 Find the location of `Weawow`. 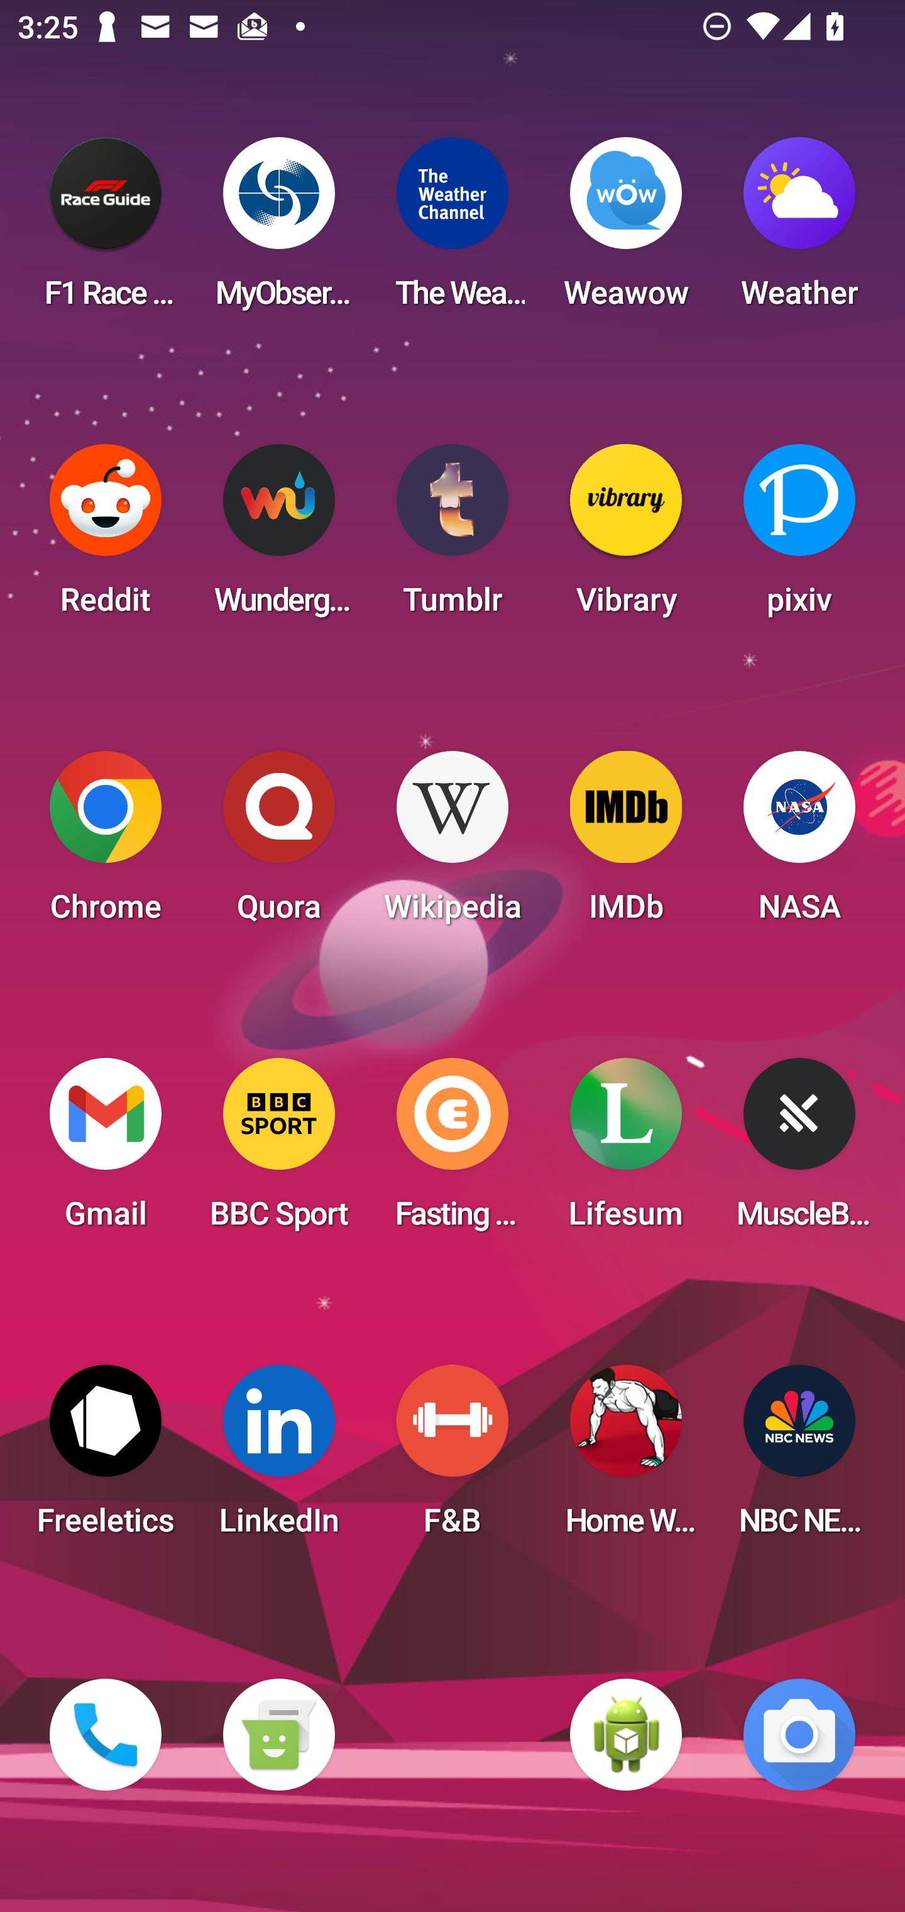

Weawow is located at coordinates (626, 230).